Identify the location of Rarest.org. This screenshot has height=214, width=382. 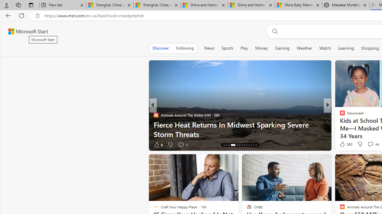
(340, 124).